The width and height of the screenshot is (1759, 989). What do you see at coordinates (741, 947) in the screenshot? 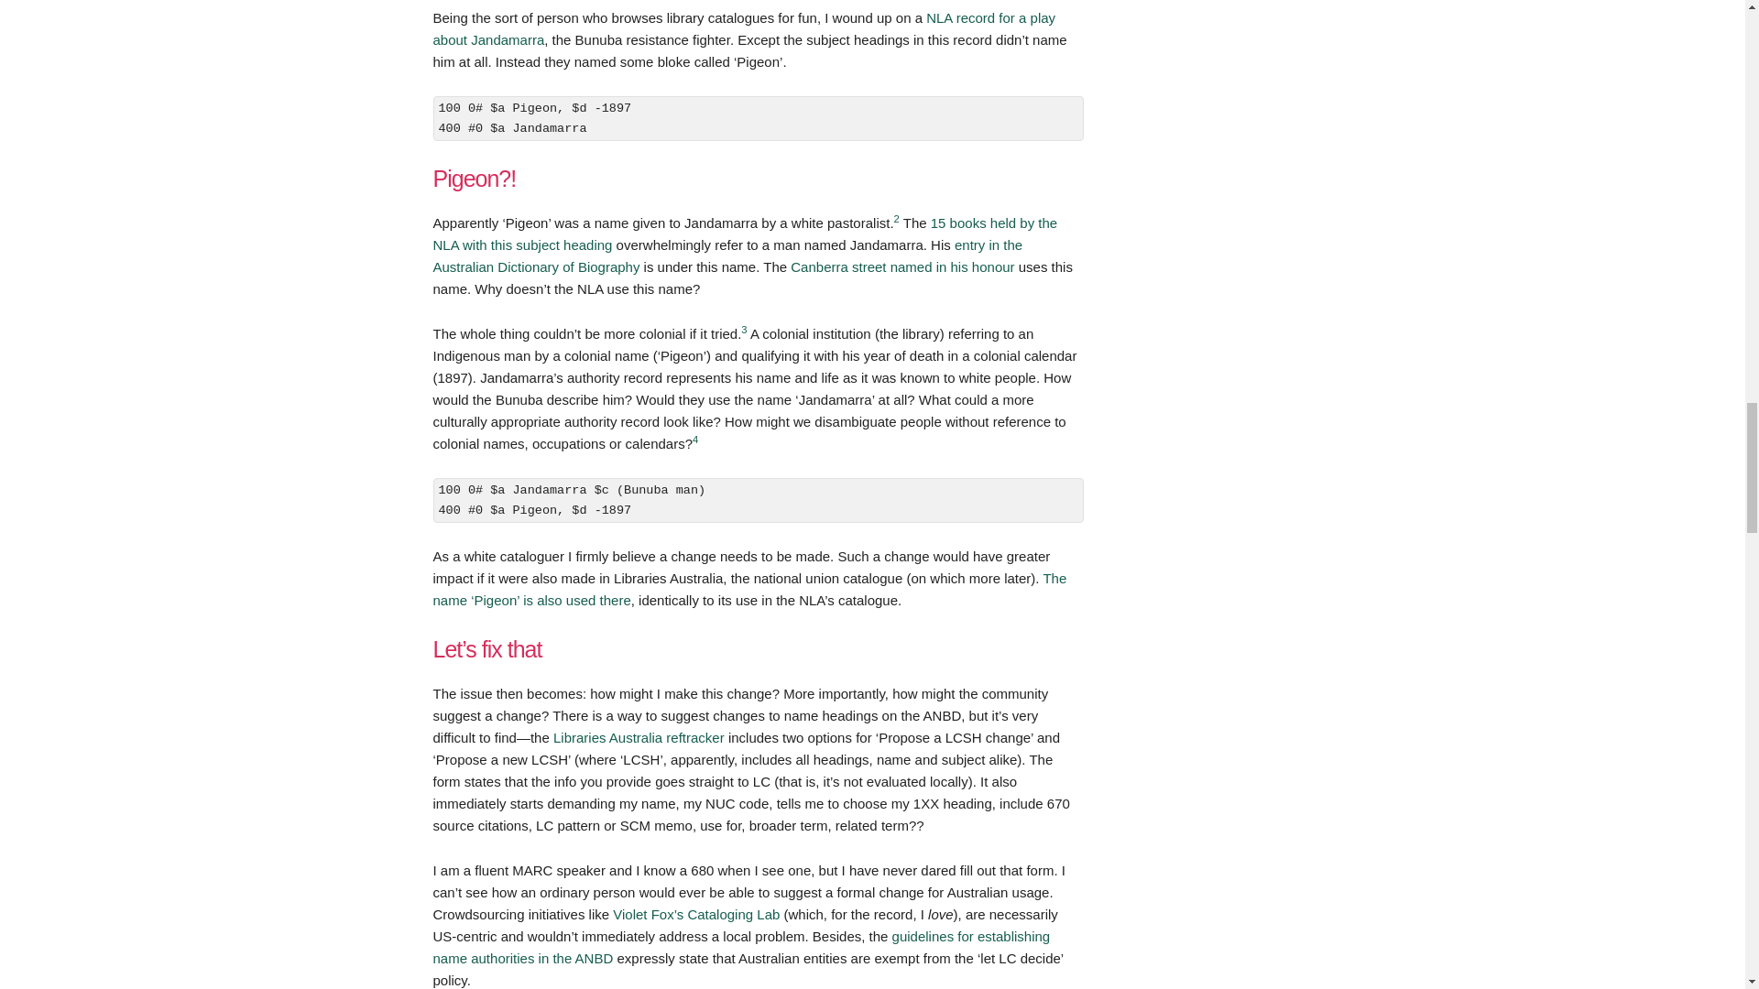
I see `guidelines for establishing name authorities in the ANBD` at bounding box center [741, 947].